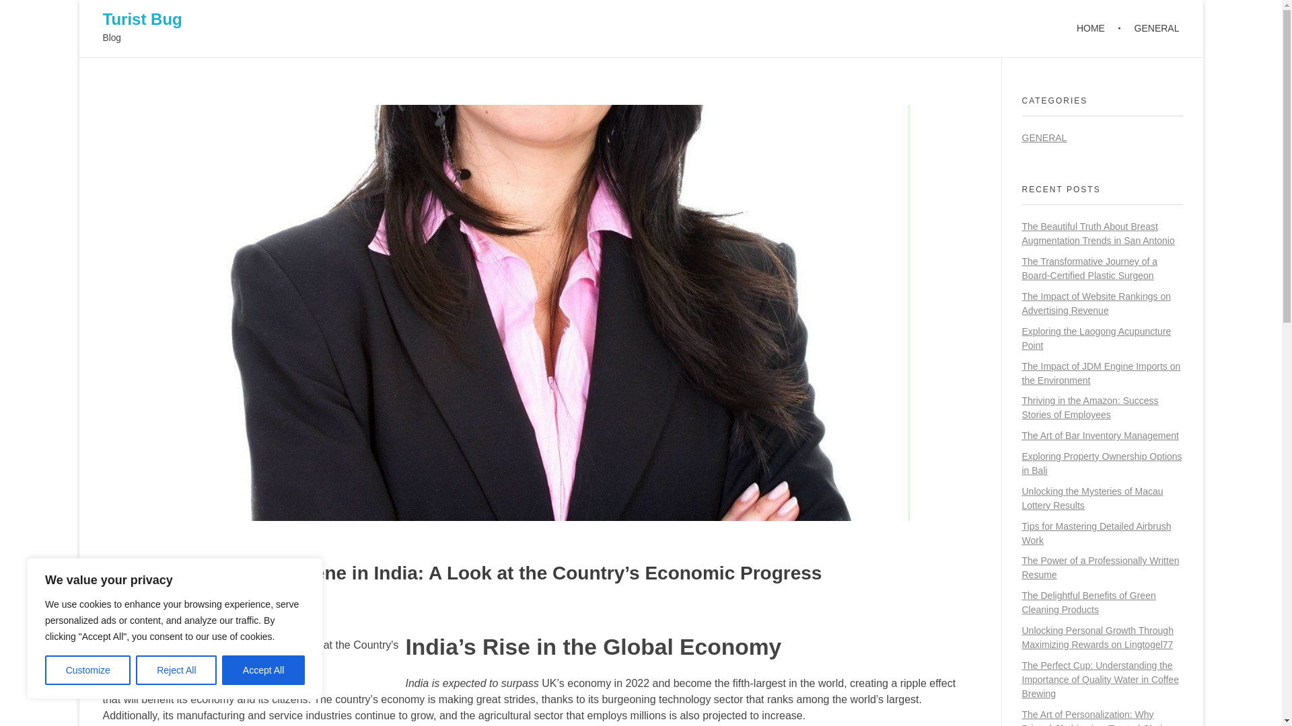 Image resolution: width=1292 pixels, height=726 pixels. What do you see at coordinates (1092, 498) in the screenshot?
I see `Unlocking the Mysteries of Macau Lottery Results` at bounding box center [1092, 498].